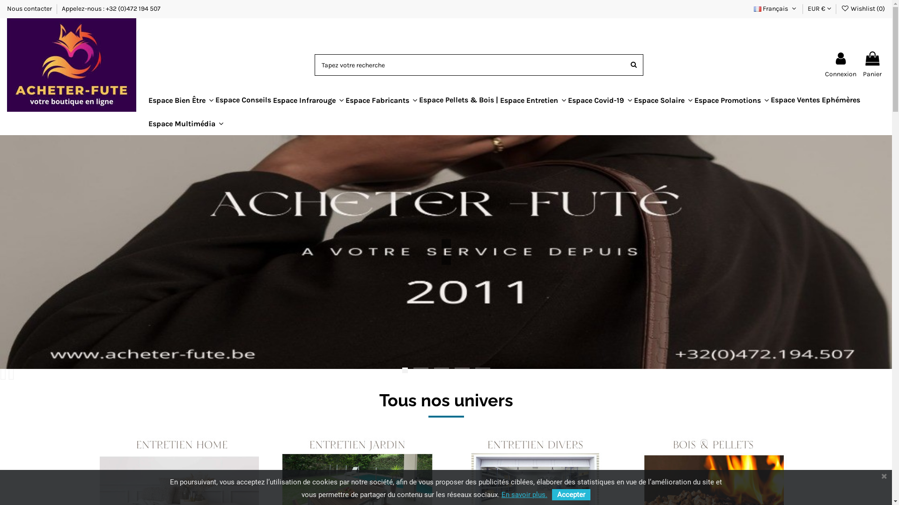  I want to click on Wishlist (0), so click(863, 8).